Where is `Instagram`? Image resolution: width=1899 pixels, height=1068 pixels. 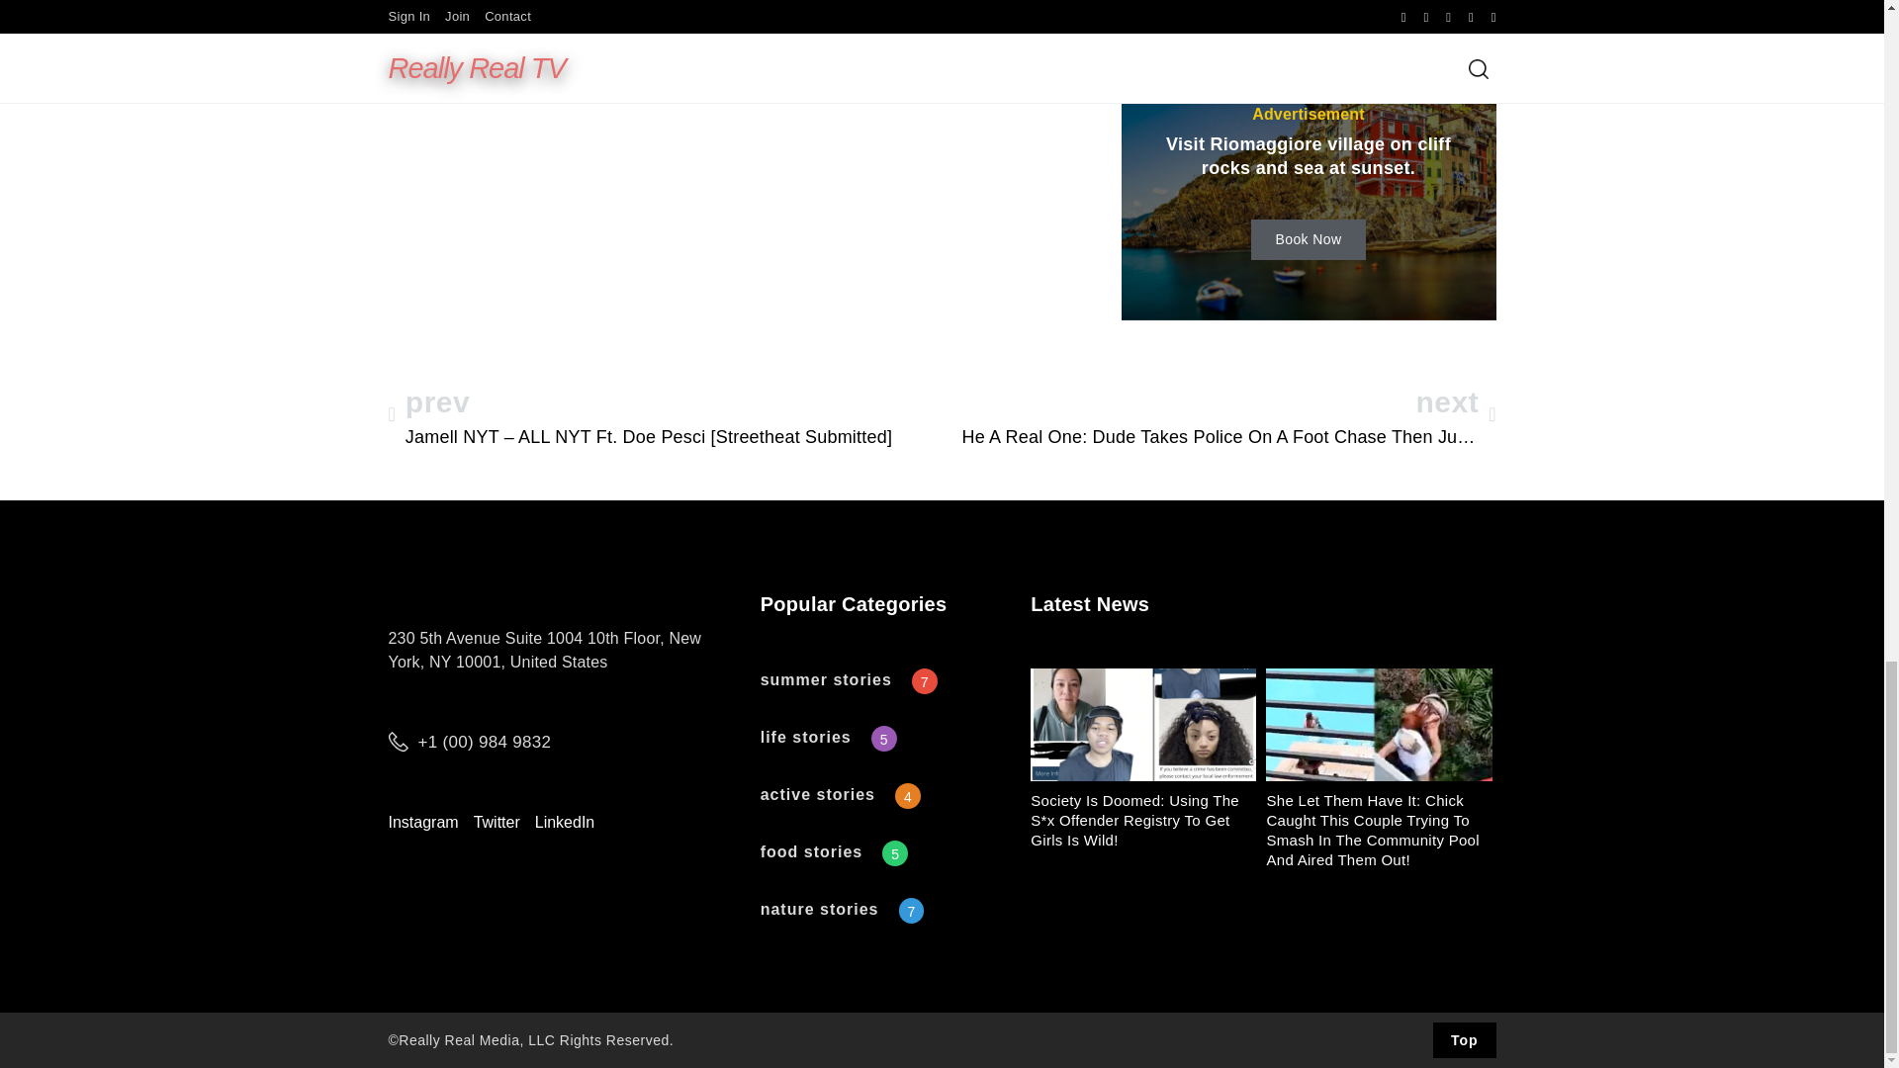
Instagram is located at coordinates (421, 823).